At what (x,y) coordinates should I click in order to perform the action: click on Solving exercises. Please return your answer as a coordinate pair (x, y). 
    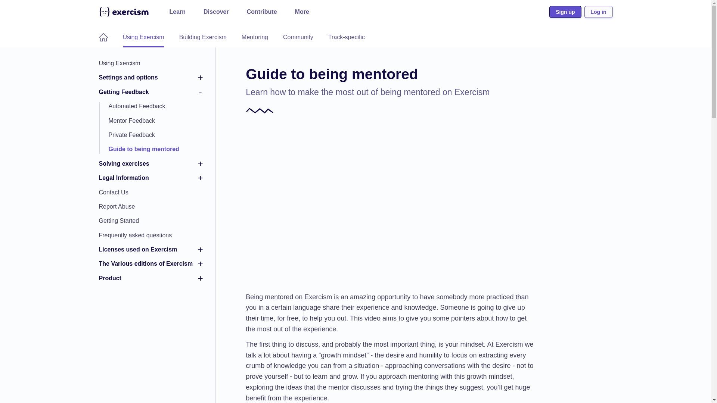
    Looking at the image, I should click on (151, 163).